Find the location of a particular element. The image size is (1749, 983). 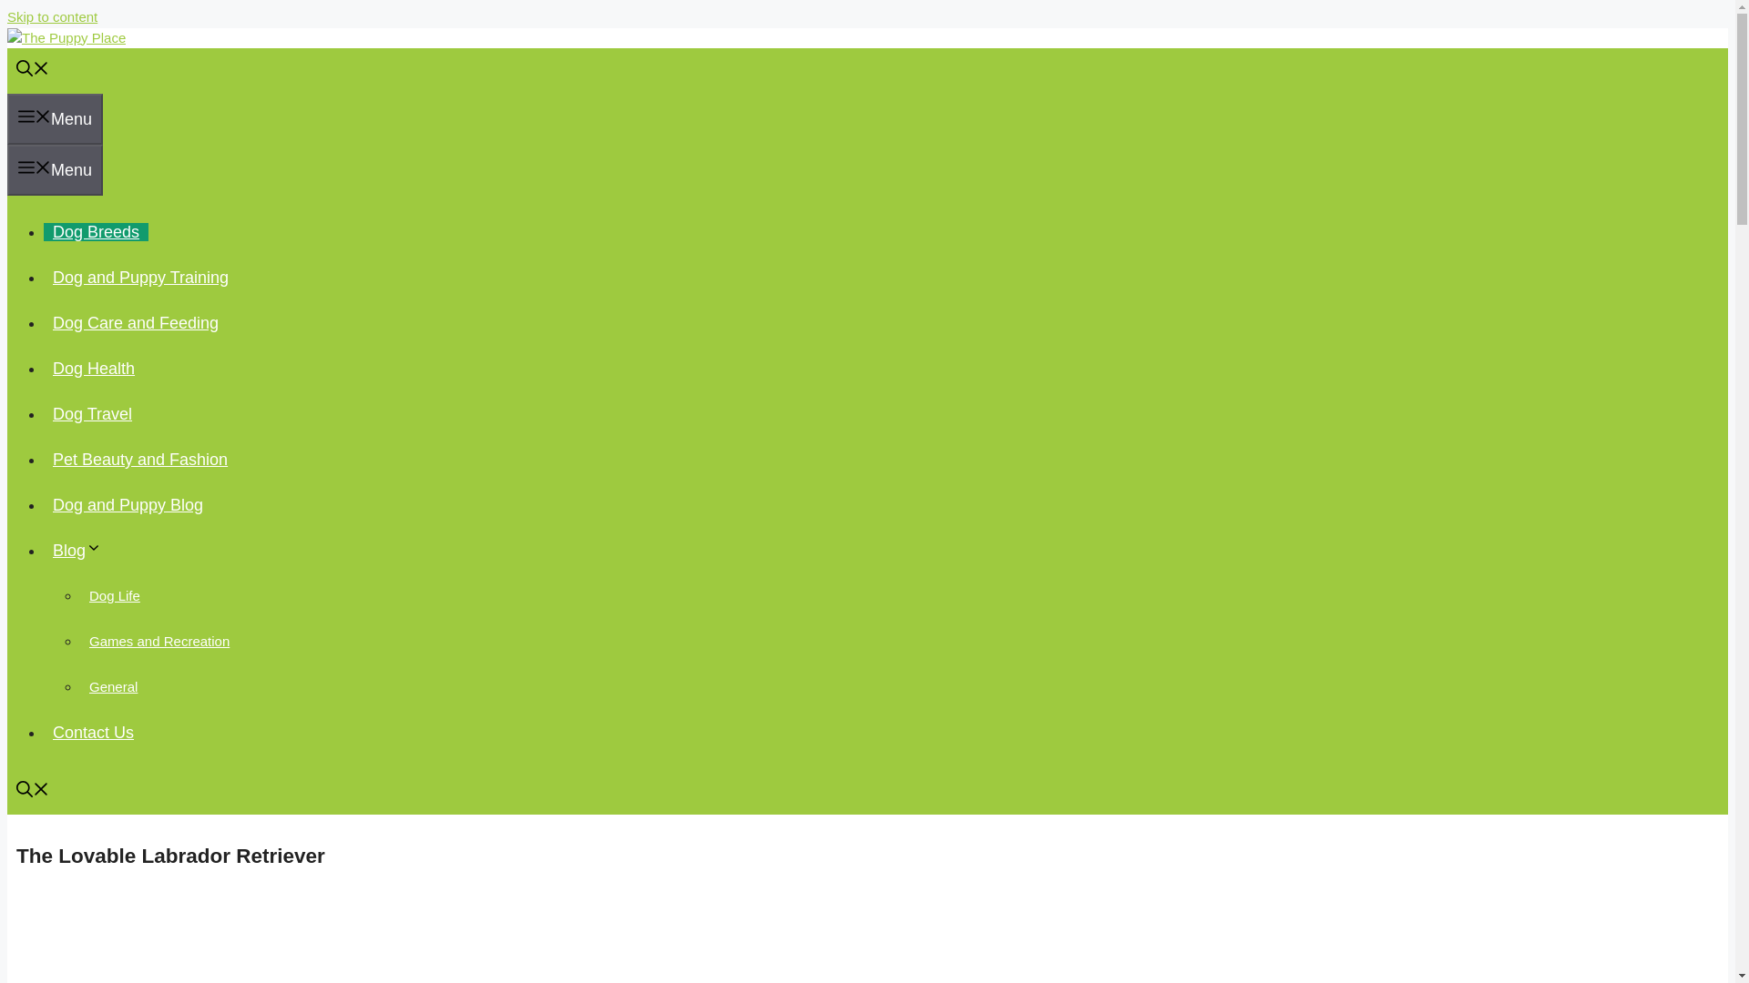

Pet Beauty and Fashion is located at coordinates (140, 459).